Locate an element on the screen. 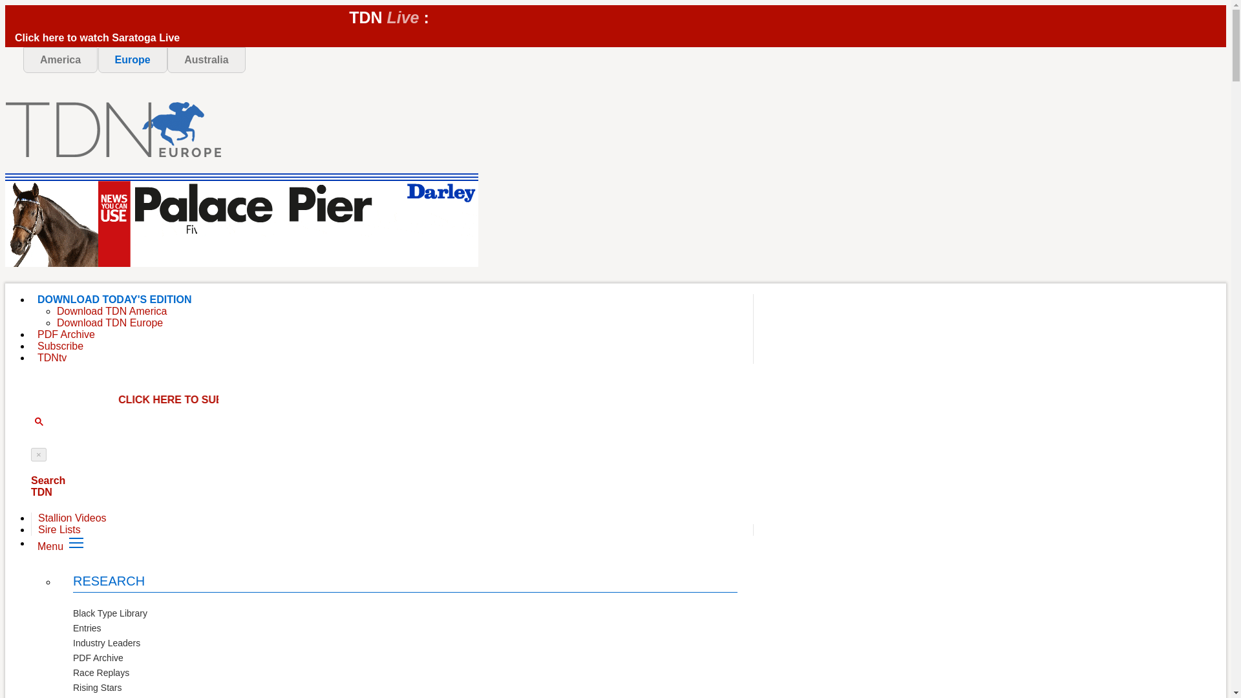  Click here to watch Saratoga Live is located at coordinates (306, 36).